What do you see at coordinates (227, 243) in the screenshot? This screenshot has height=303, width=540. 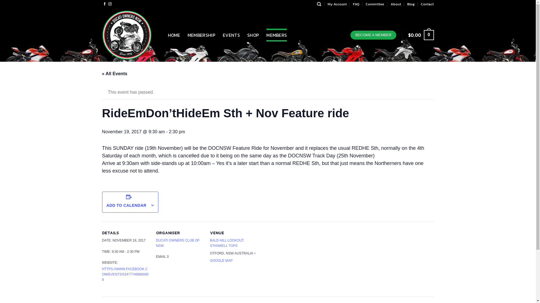 I see `BALD HILL LOOKOUT, STANWELL TOPS` at bounding box center [227, 243].